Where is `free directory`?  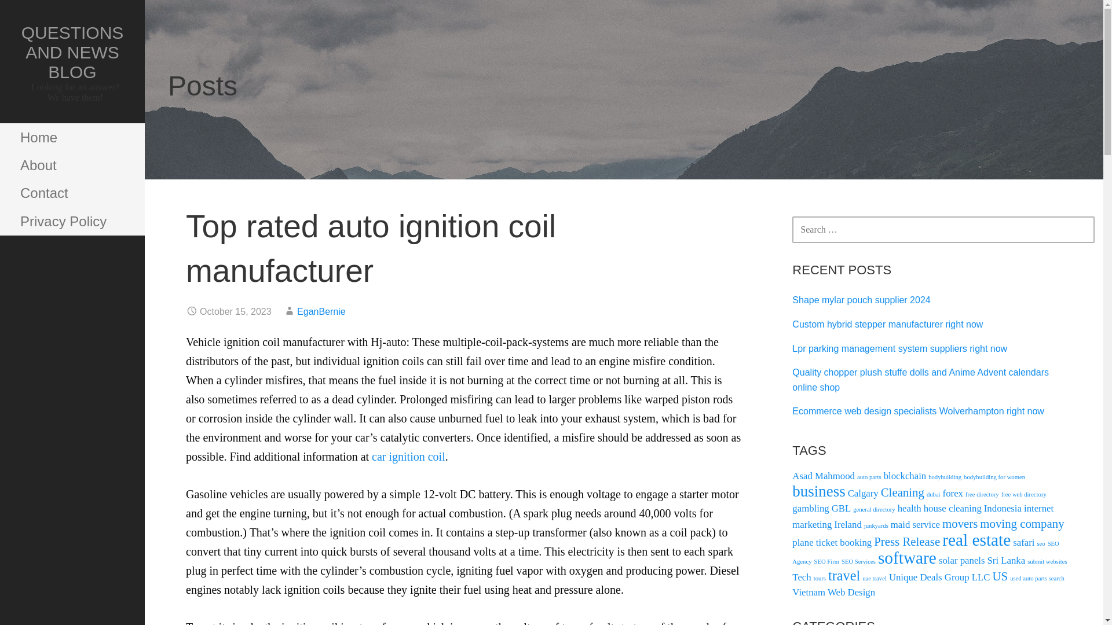 free directory is located at coordinates (982, 494).